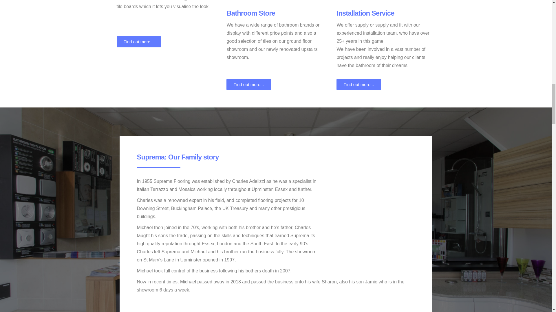  I want to click on Find out more..., so click(138, 42).